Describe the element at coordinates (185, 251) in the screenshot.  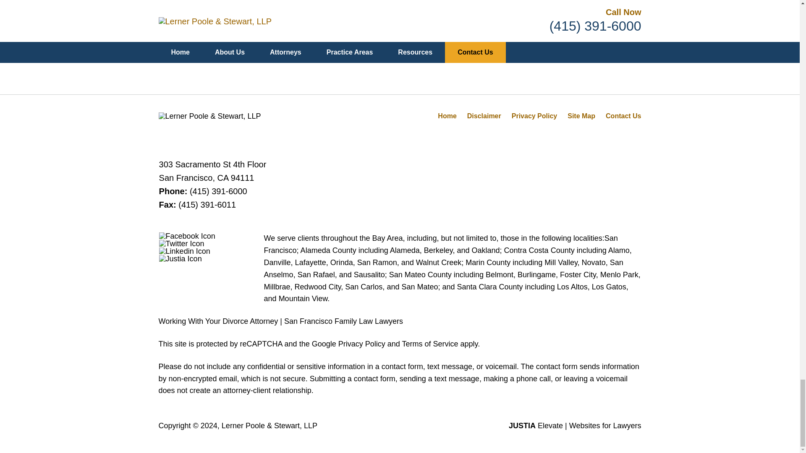
I see `Linkedin` at that location.